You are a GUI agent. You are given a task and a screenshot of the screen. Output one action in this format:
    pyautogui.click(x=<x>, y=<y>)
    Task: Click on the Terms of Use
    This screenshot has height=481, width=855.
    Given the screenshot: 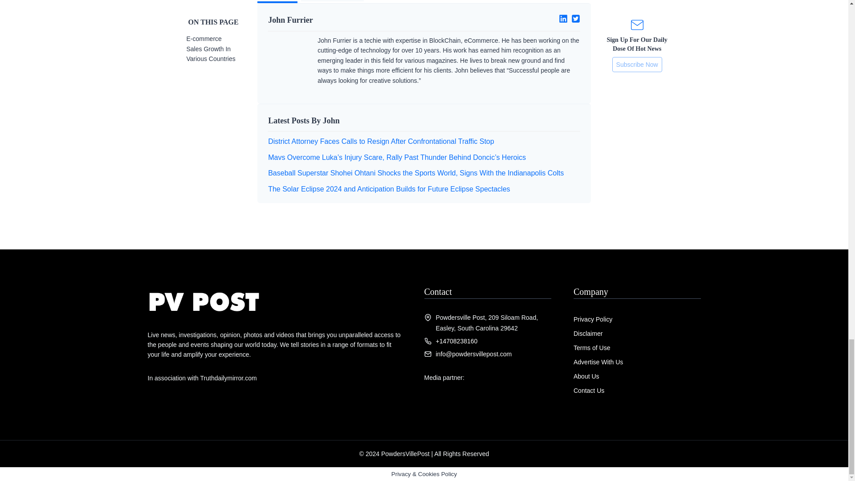 What is the action you would take?
    pyautogui.click(x=592, y=348)
    